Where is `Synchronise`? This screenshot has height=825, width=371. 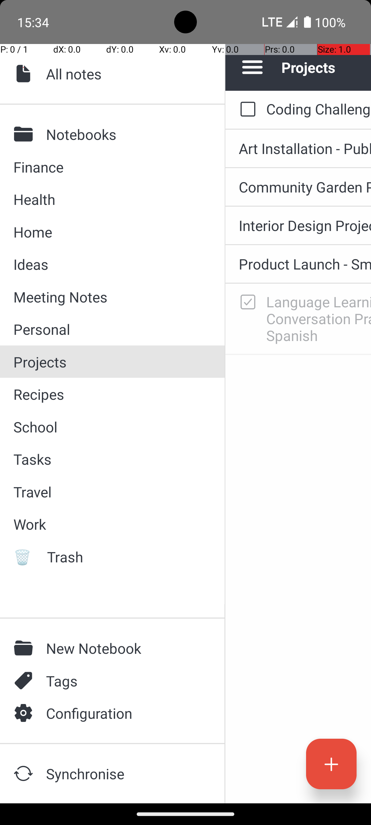
Synchronise is located at coordinates (124, 773).